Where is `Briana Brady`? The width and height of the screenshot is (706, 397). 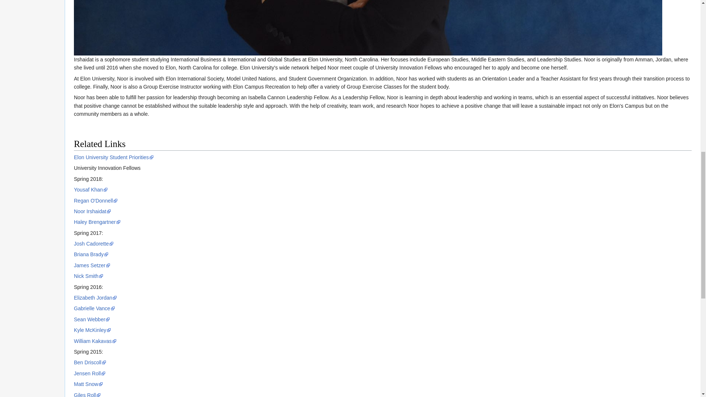
Briana Brady is located at coordinates (91, 254).